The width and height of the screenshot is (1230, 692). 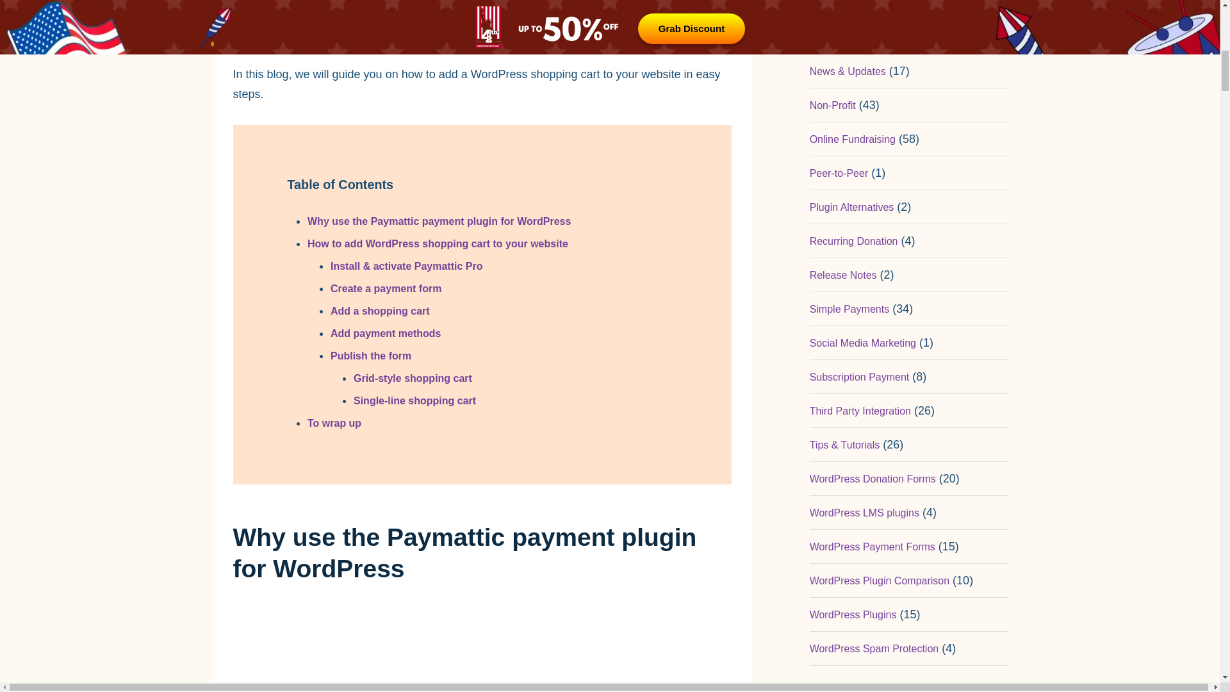 What do you see at coordinates (370, 355) in the screenshot?
I see `Publish the form` at bounding box center [370, 355].